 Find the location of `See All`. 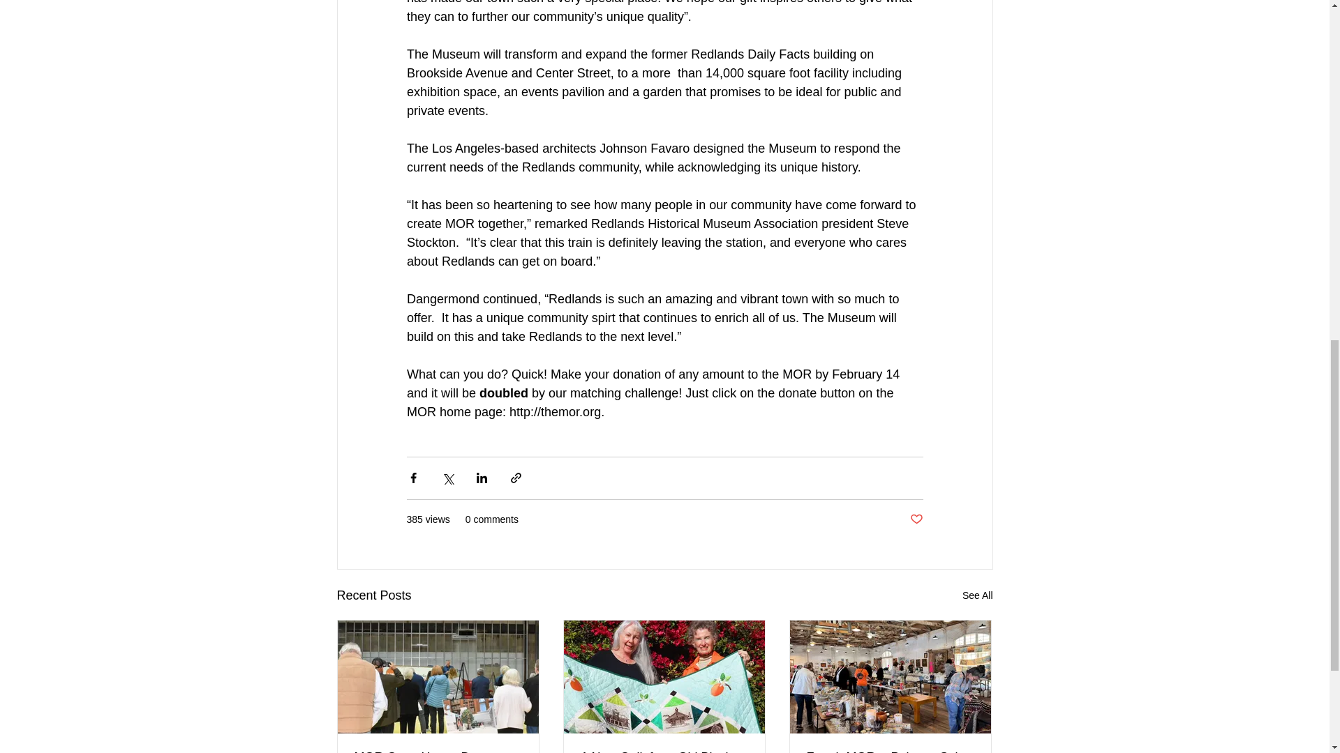

See All is located at coordinates (977, 595).